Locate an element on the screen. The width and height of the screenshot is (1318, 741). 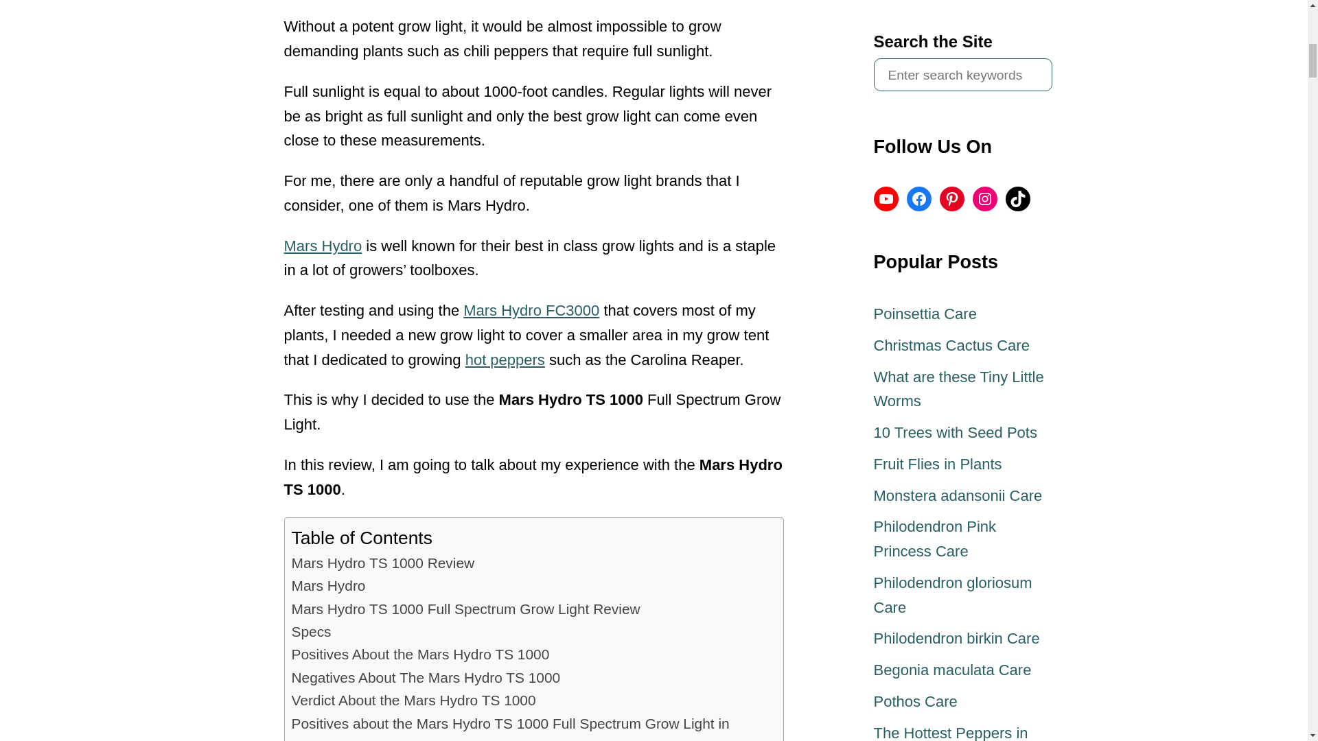
Mars Hydro TS 1000 Review is located at coordinates (383, 563).